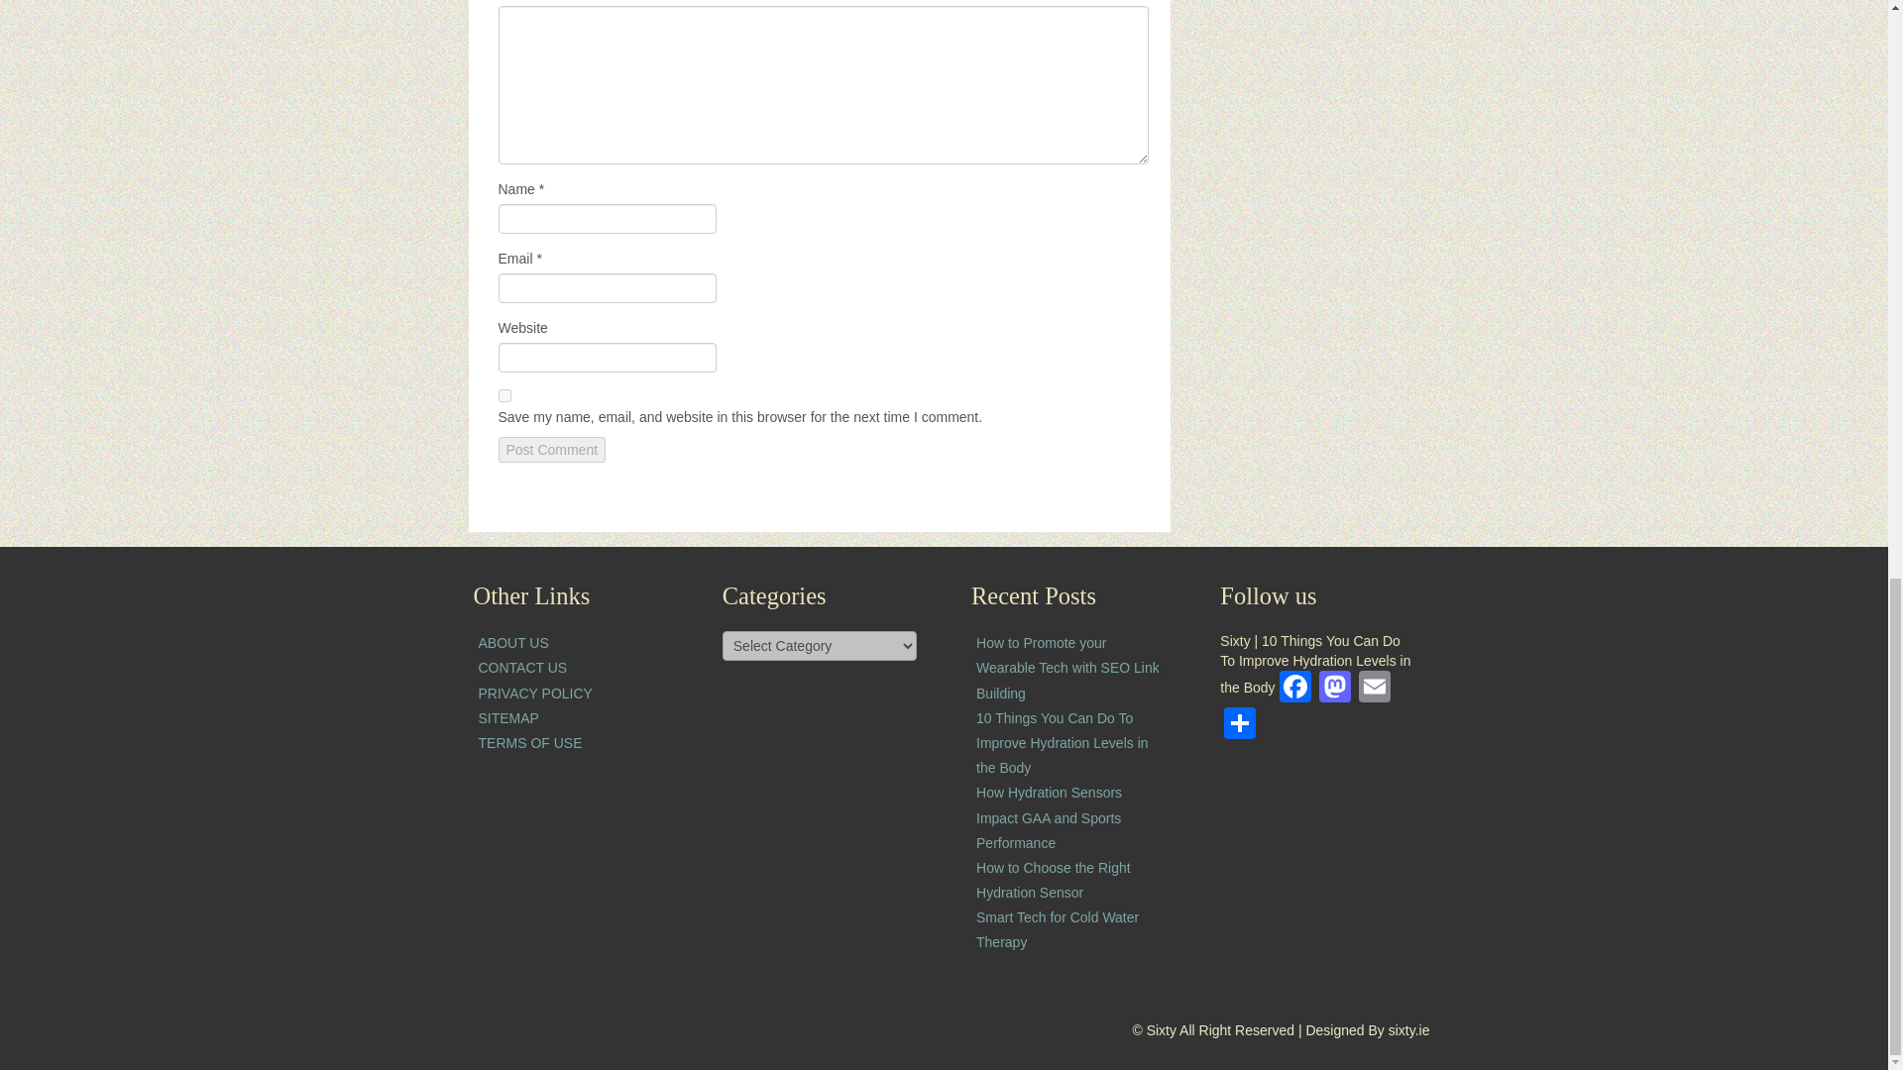  I want to click on Facebook, so click(1294, 689).